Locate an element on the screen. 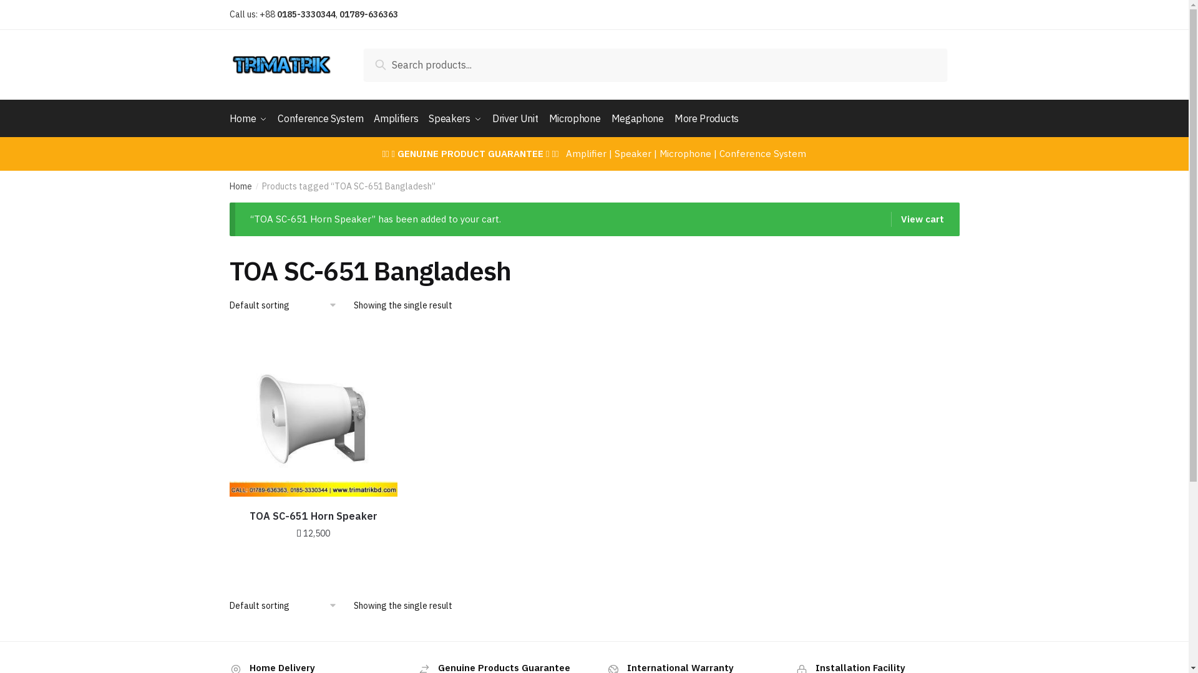 The image size is (1198, 673). More Products is located at coordinates (706, 118).